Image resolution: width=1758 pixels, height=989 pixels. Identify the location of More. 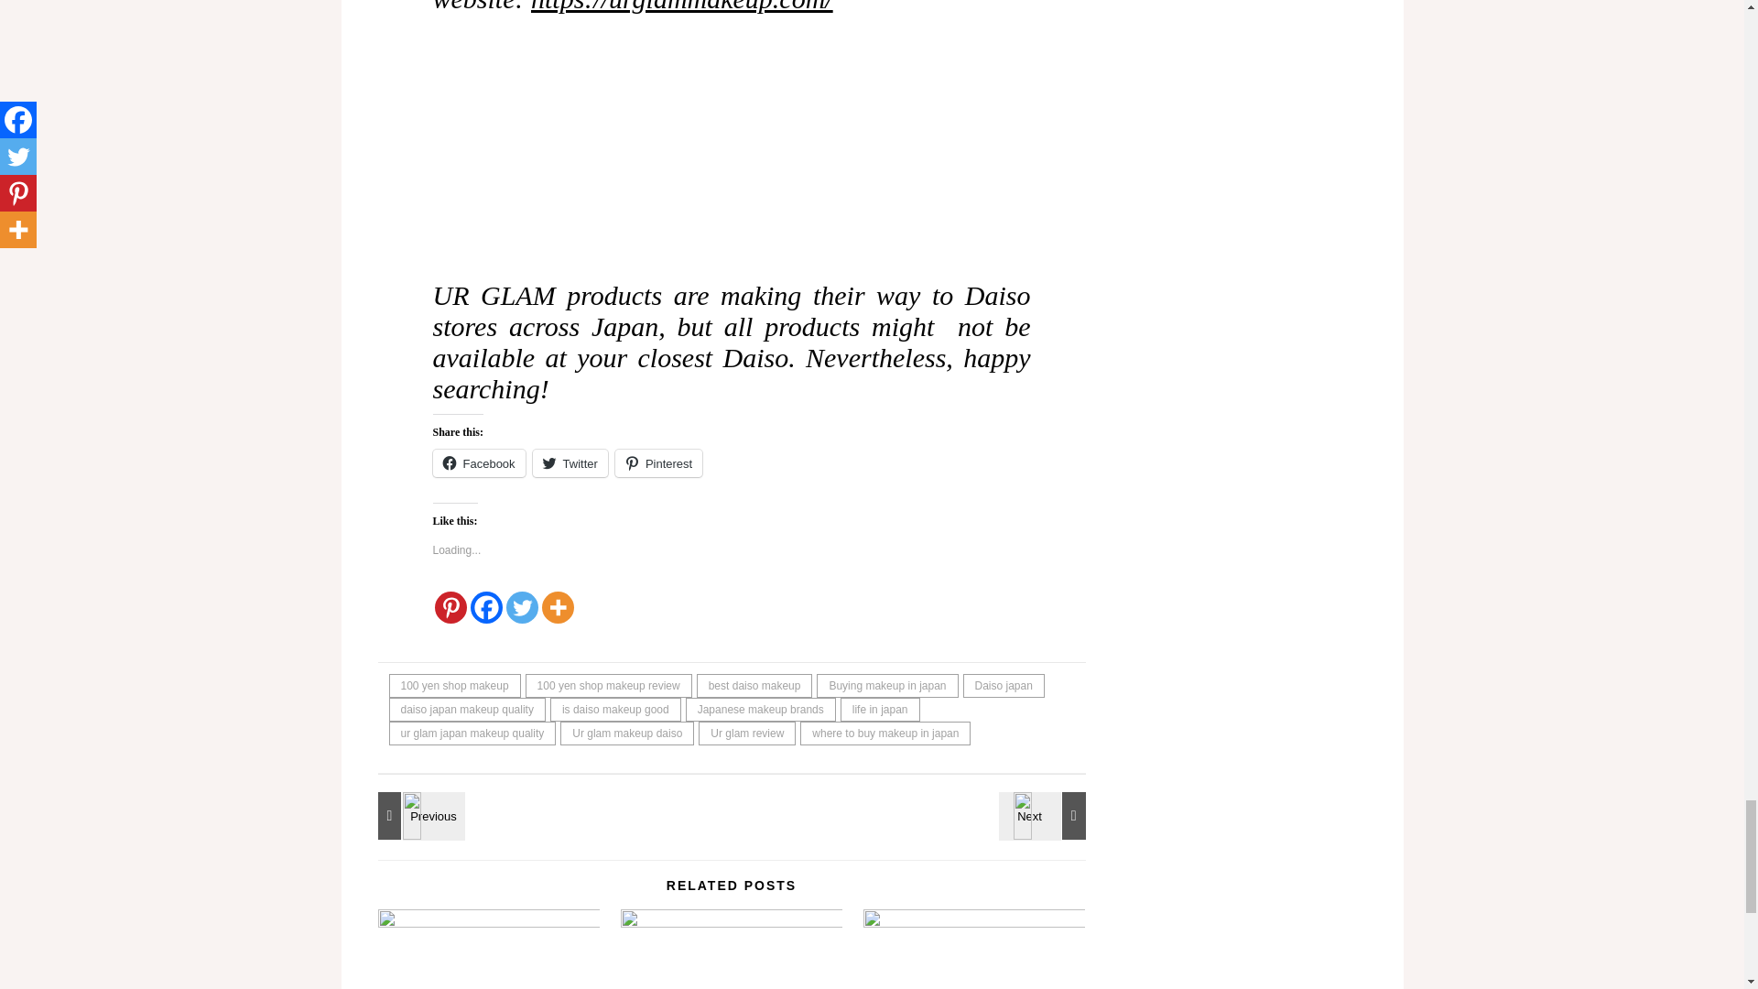
(558, 607).